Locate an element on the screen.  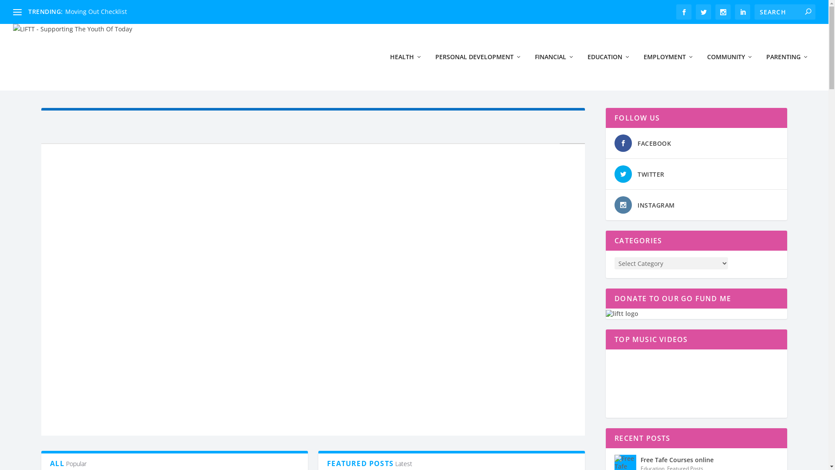
EDUCATION is located at coordinates (609, 72).